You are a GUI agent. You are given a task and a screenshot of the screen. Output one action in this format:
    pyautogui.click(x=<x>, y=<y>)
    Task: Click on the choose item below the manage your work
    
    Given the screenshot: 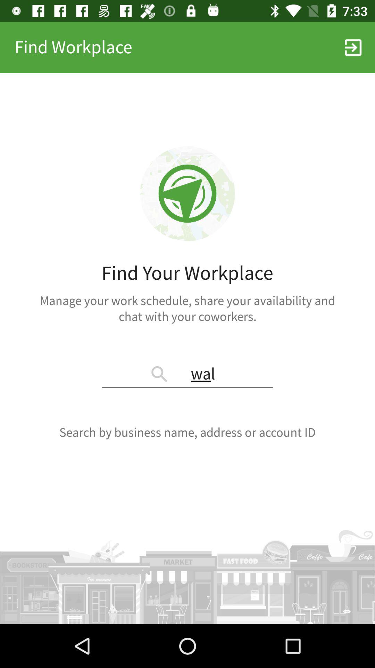 What is the action you would take?
    pyautogui.click(x=187, y=375)
    